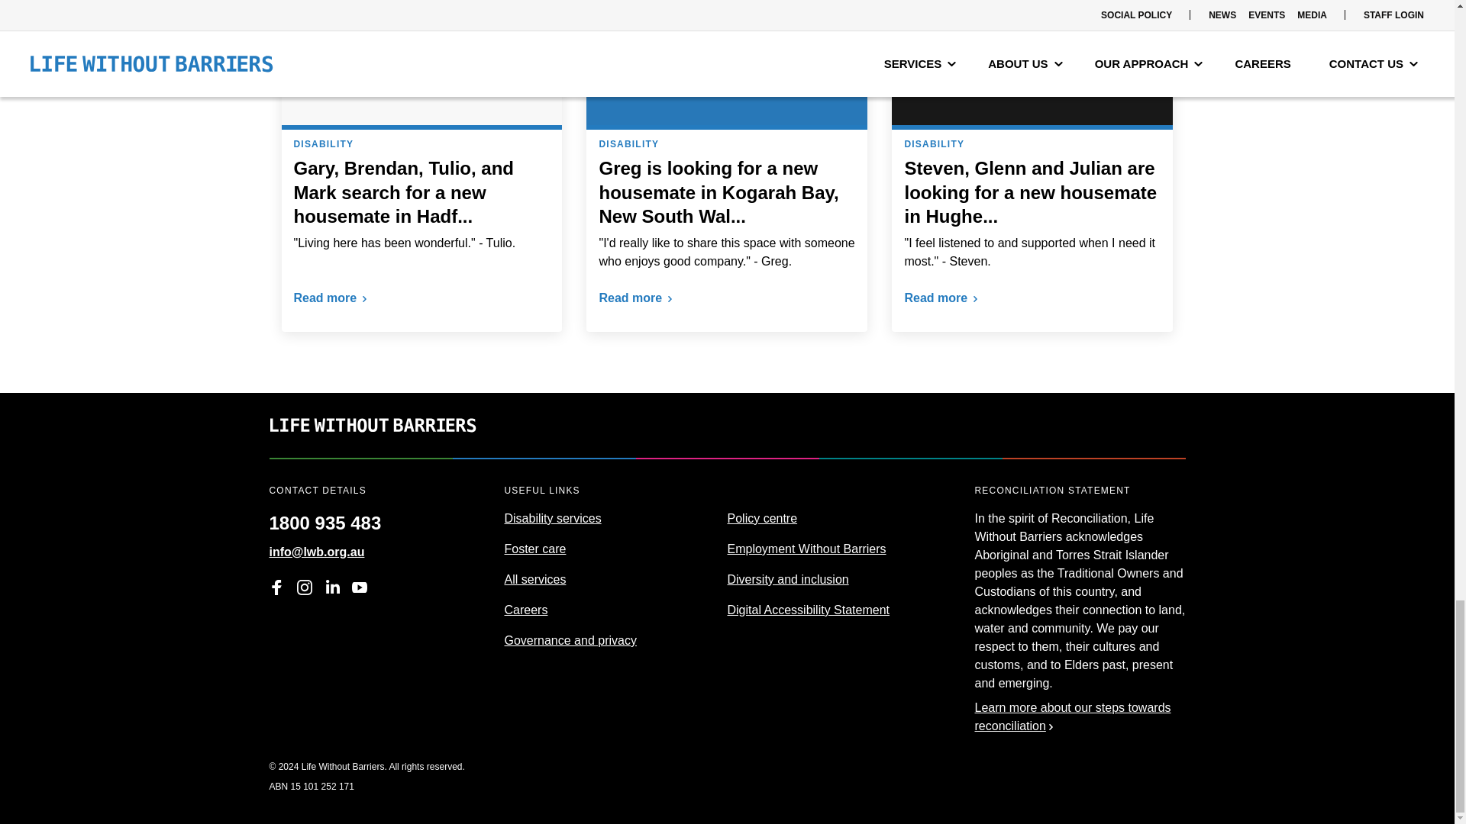 This screenshot has height=824, width=1466. Describe the element at coordinates (534, 578) in the screenshot. I see `All services` at that location.